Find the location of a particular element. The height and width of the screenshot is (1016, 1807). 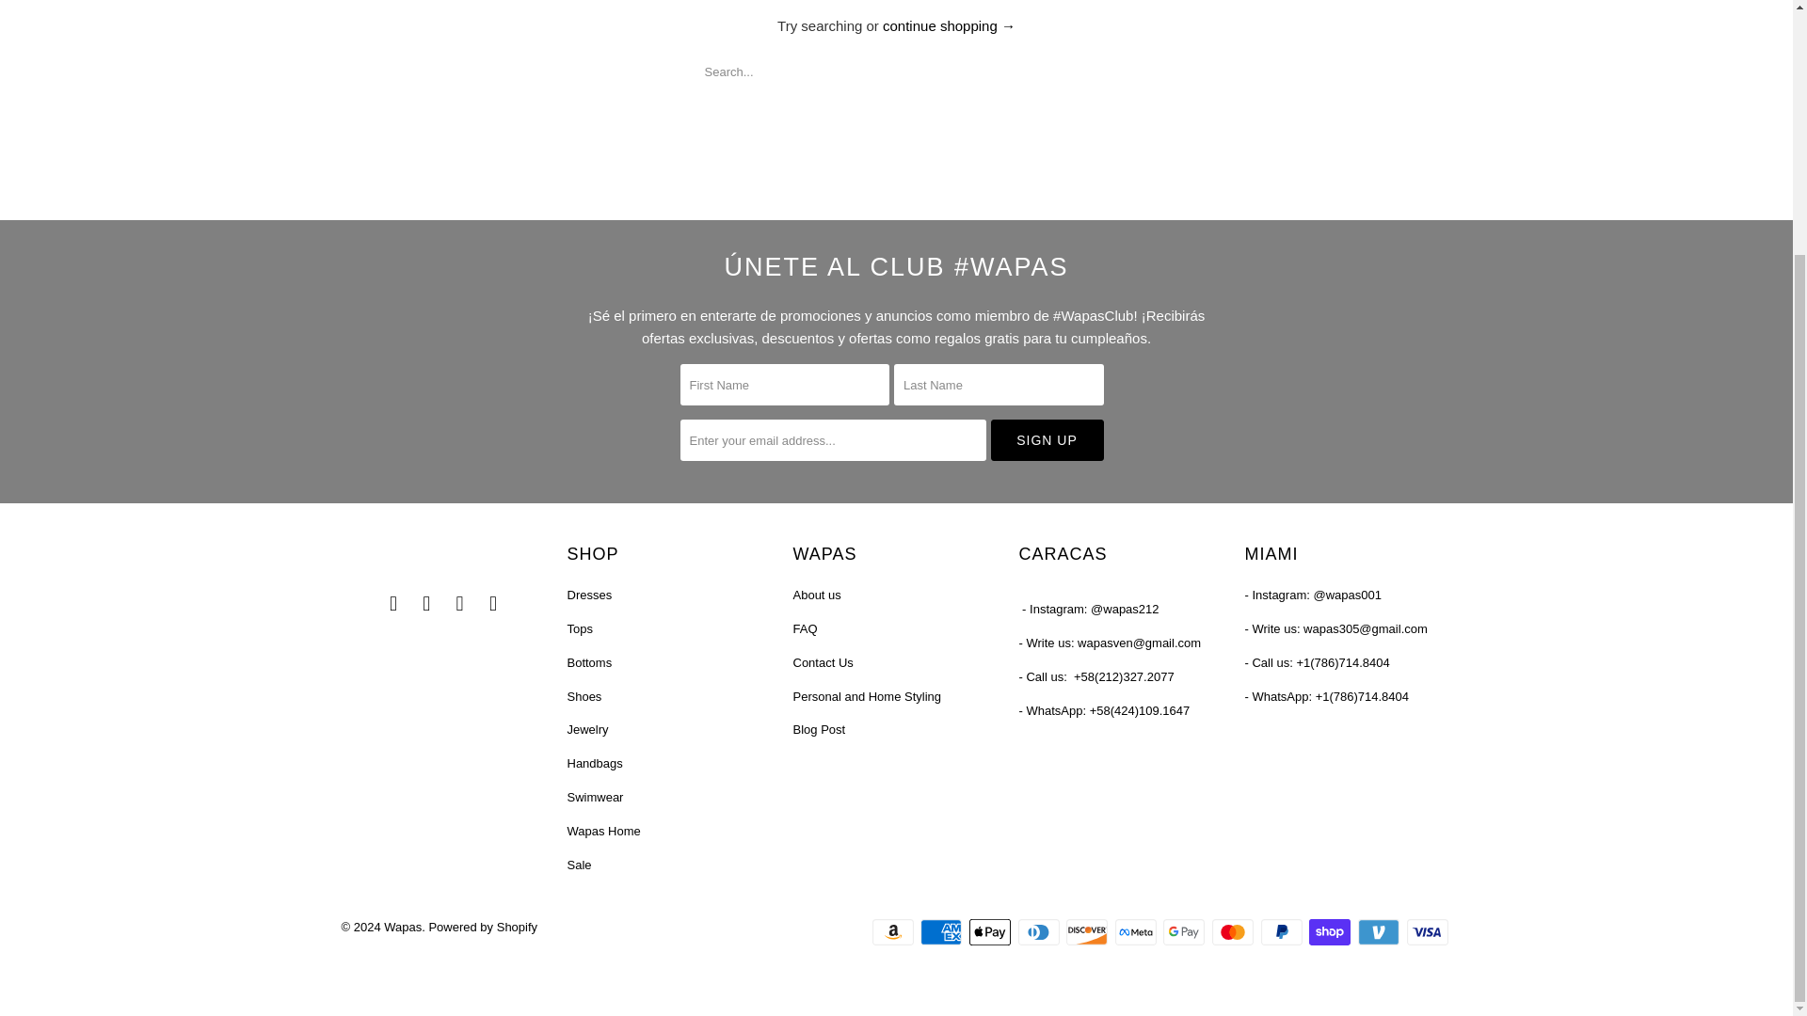

Meta Pay is located at coordinates (1137, 931).